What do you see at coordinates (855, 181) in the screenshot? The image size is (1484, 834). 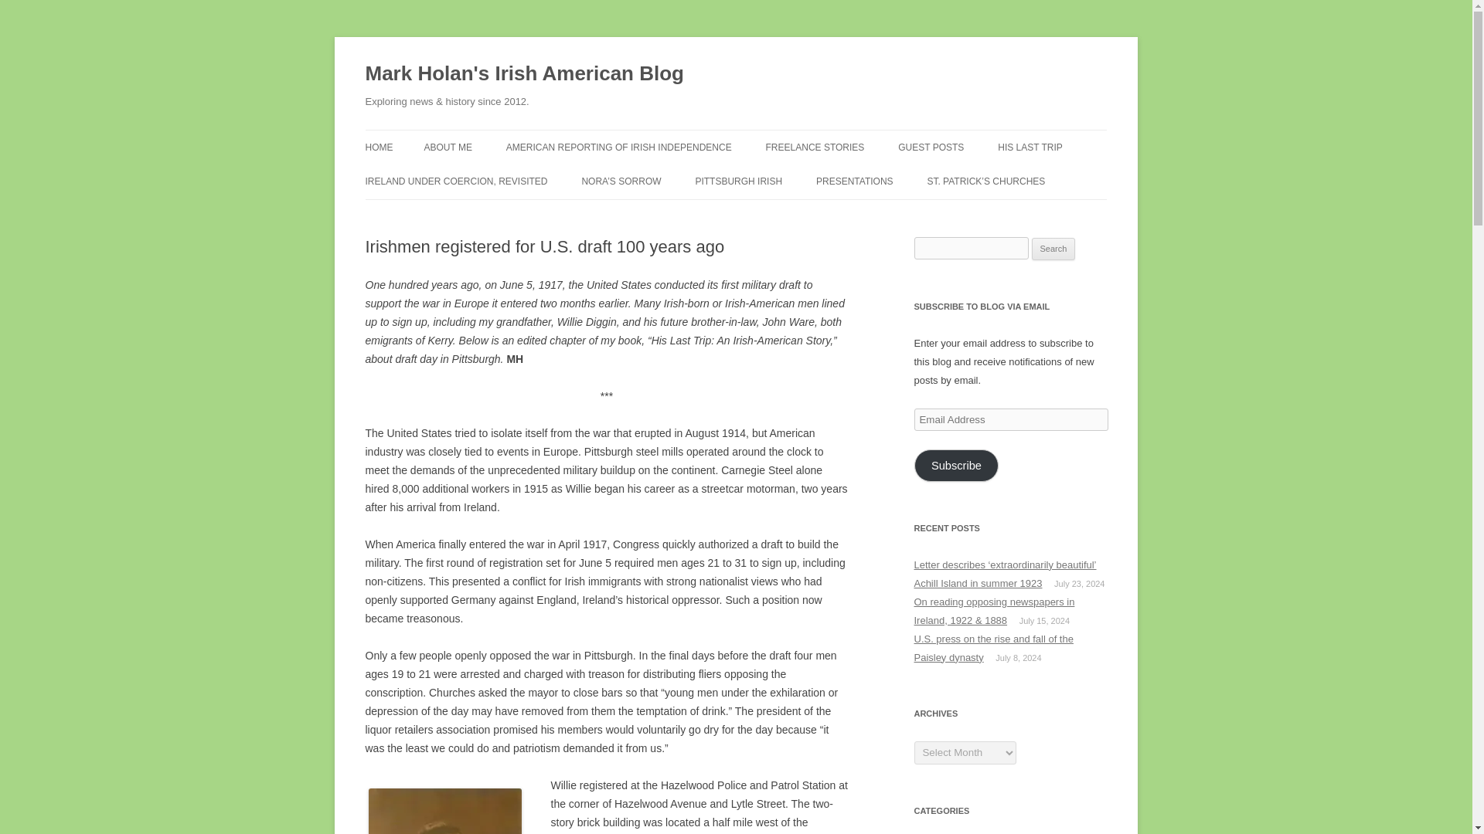 I see `PRESENTATIONS` at bounding box center [855, 181].